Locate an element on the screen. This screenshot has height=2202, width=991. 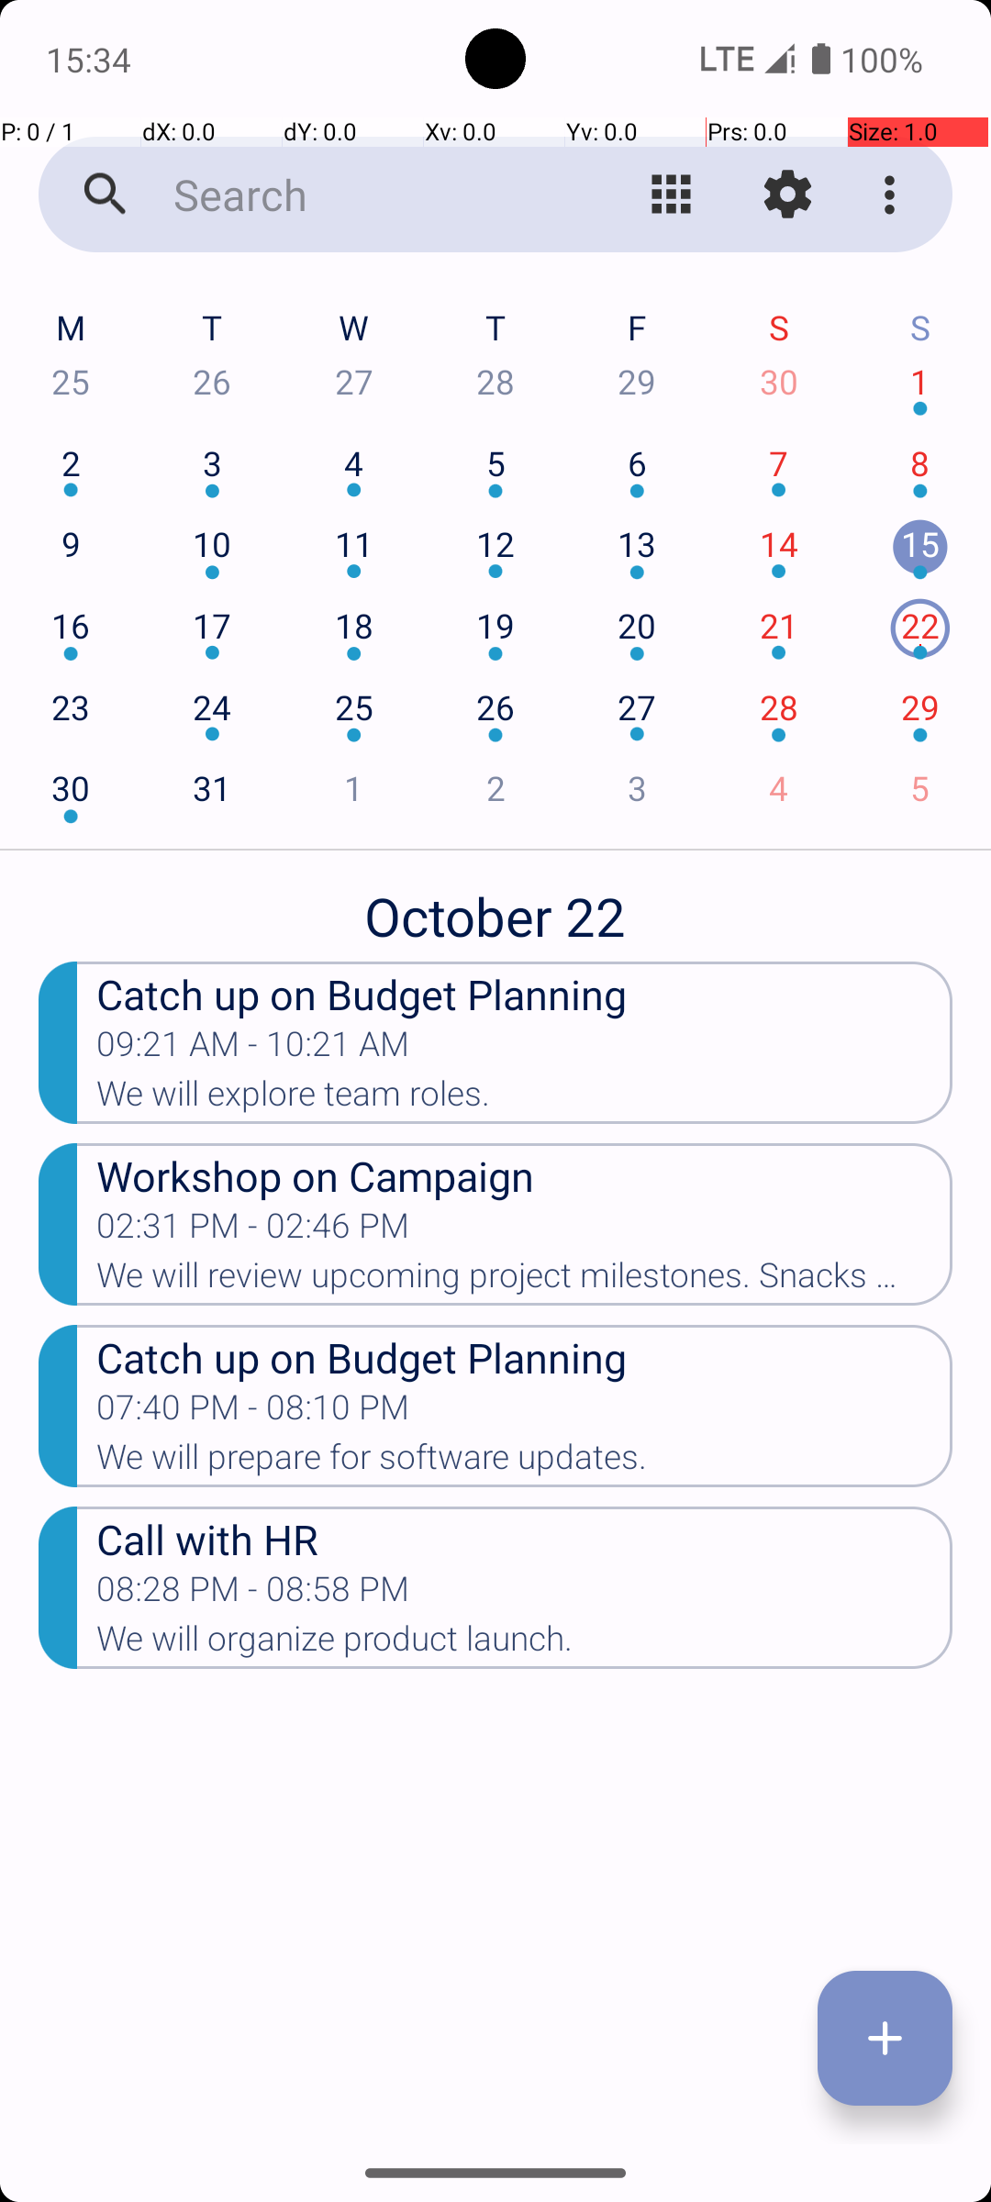
We will review upcoming project milestones. Snacks will be provided. is located at coordinates (525, 1281).